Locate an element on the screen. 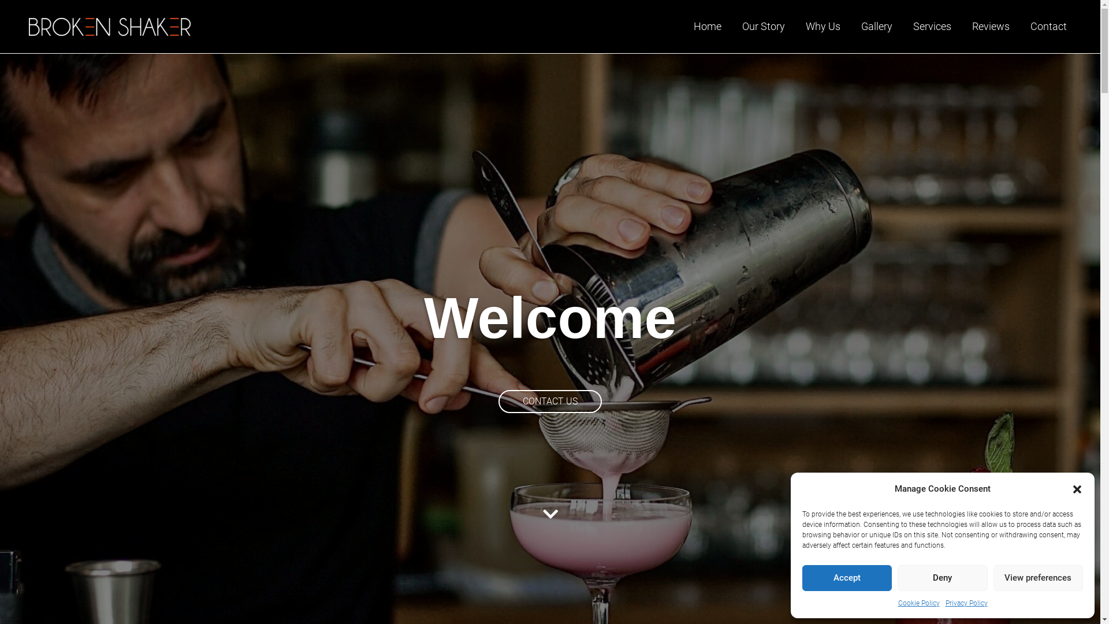 This screenshot has height=624, width=1109. Our Story is located at coordinates (764, 27).